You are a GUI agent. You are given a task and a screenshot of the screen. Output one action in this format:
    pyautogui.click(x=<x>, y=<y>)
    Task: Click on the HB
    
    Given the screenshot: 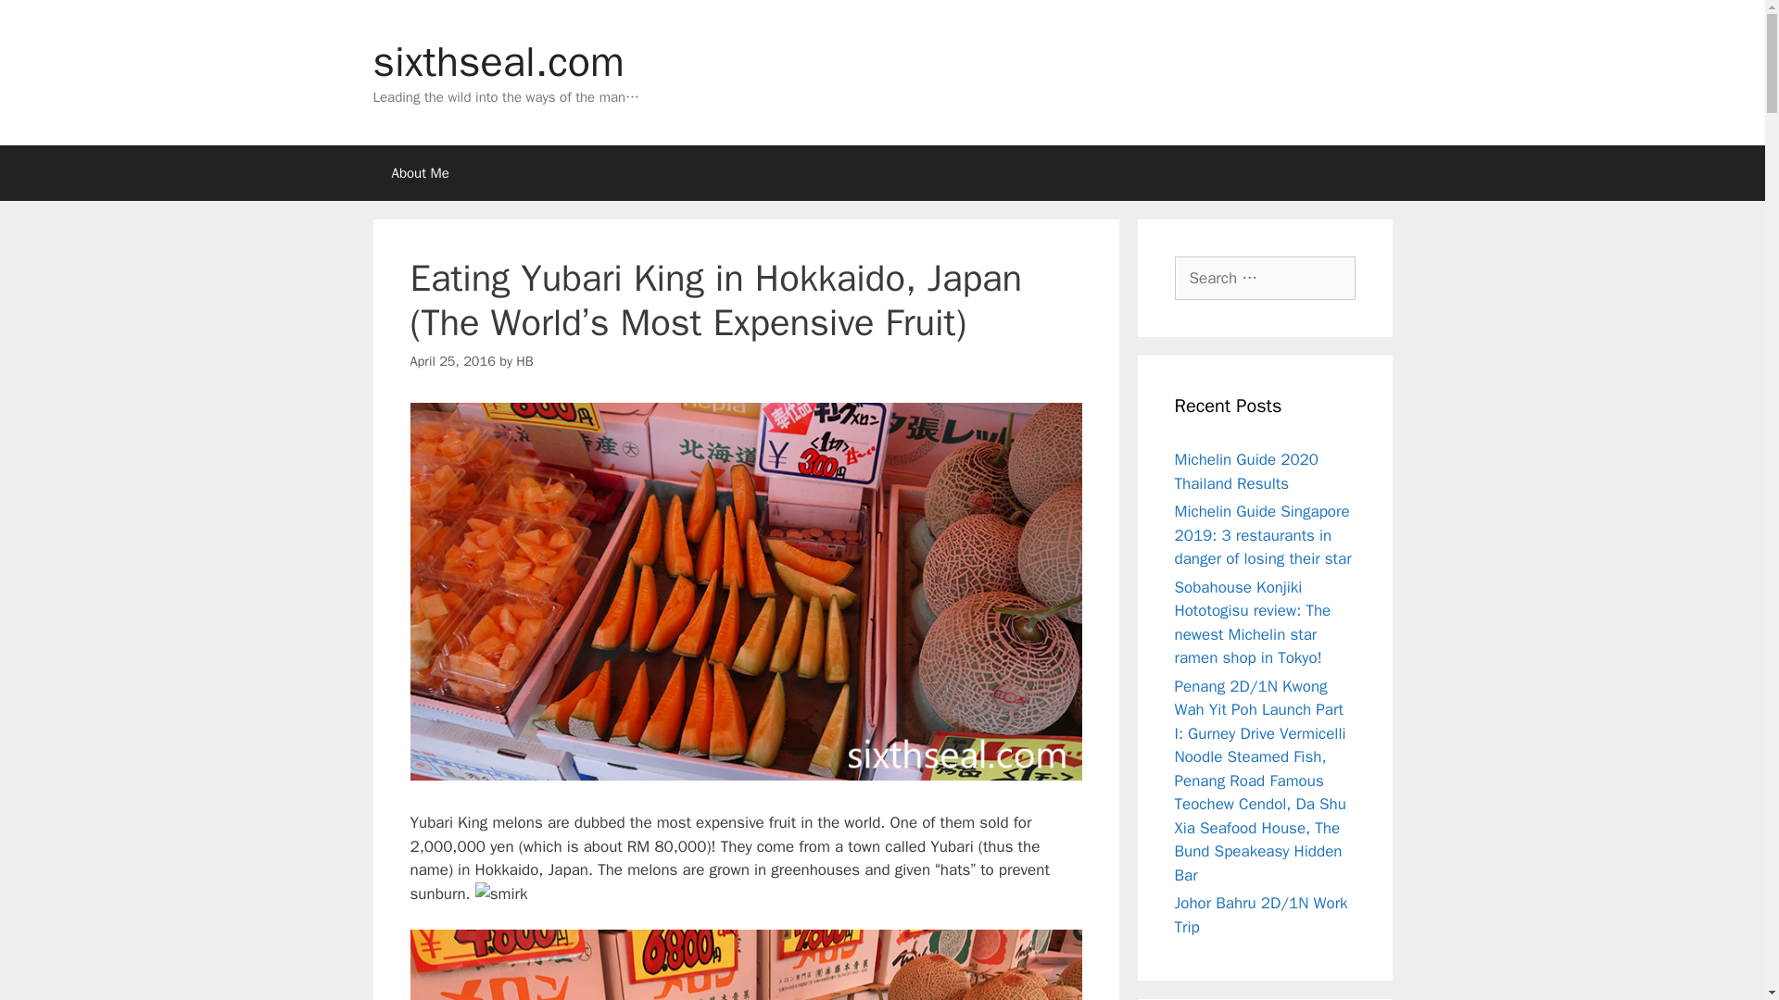 What is the action you would take?
    pyautogui.click(x=524, y=361)
    